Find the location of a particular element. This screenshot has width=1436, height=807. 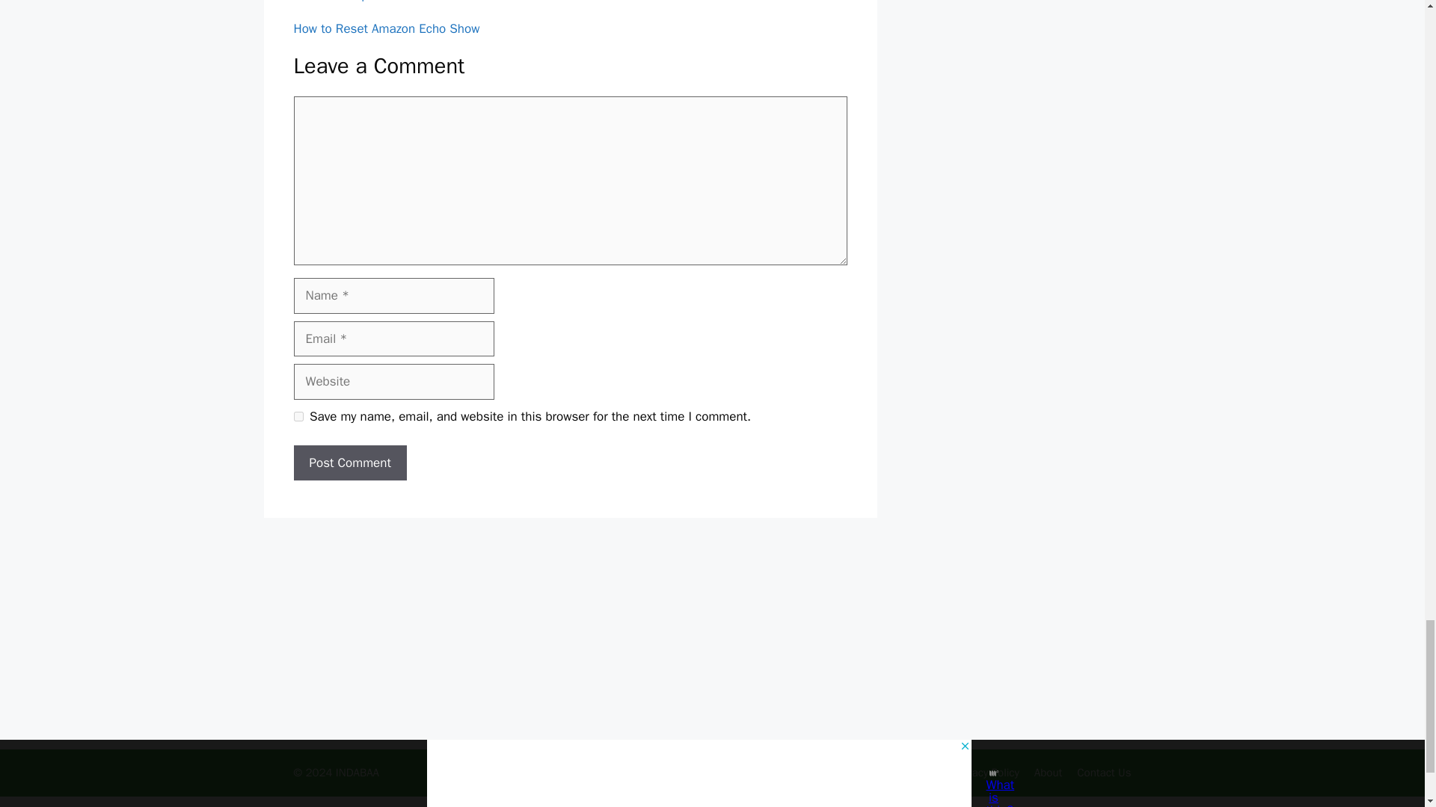

yes is located at coordinates (298, 415).